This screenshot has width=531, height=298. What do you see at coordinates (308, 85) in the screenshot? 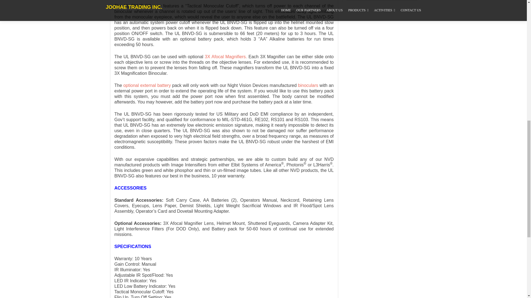
I see `binoculars` at bounding box center [308, 85].